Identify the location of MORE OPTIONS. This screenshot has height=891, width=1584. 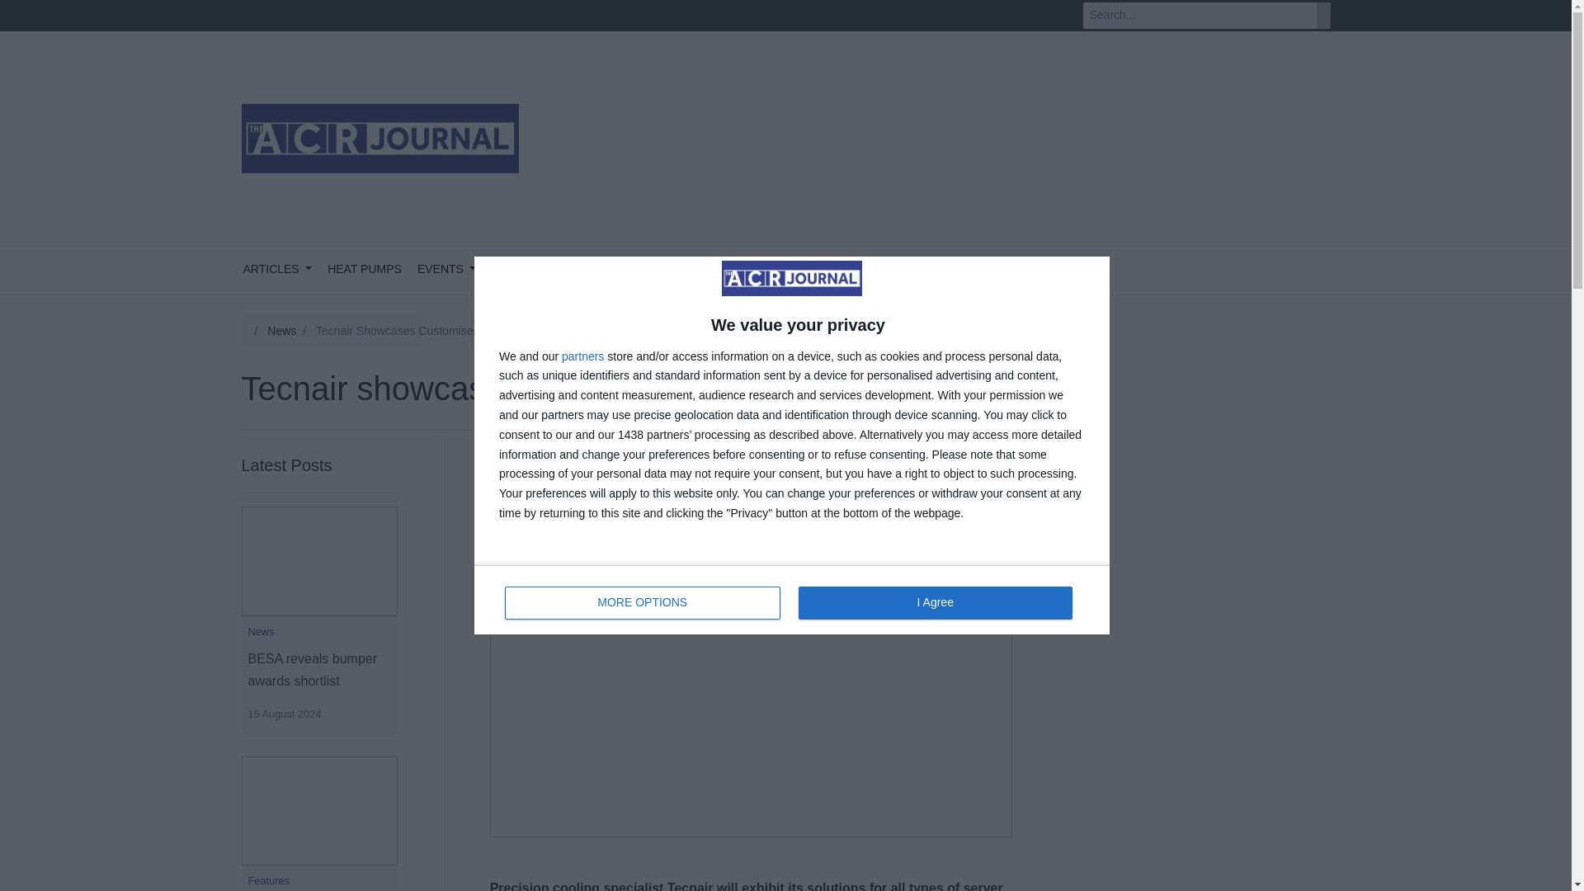
(582, 356).